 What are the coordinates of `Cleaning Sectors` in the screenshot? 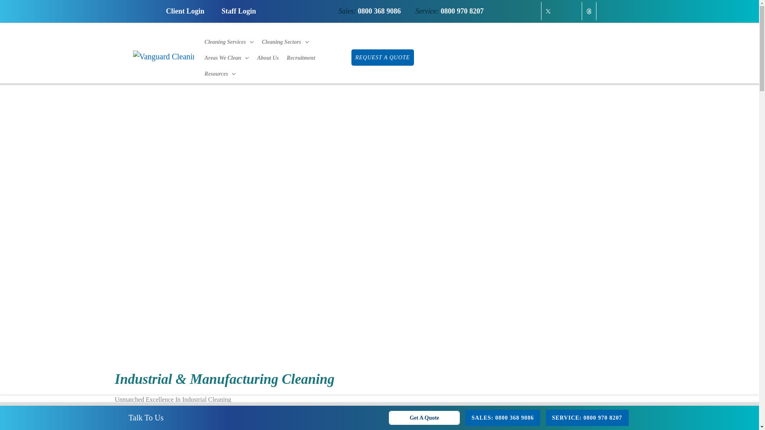 It's located at (285, 40).